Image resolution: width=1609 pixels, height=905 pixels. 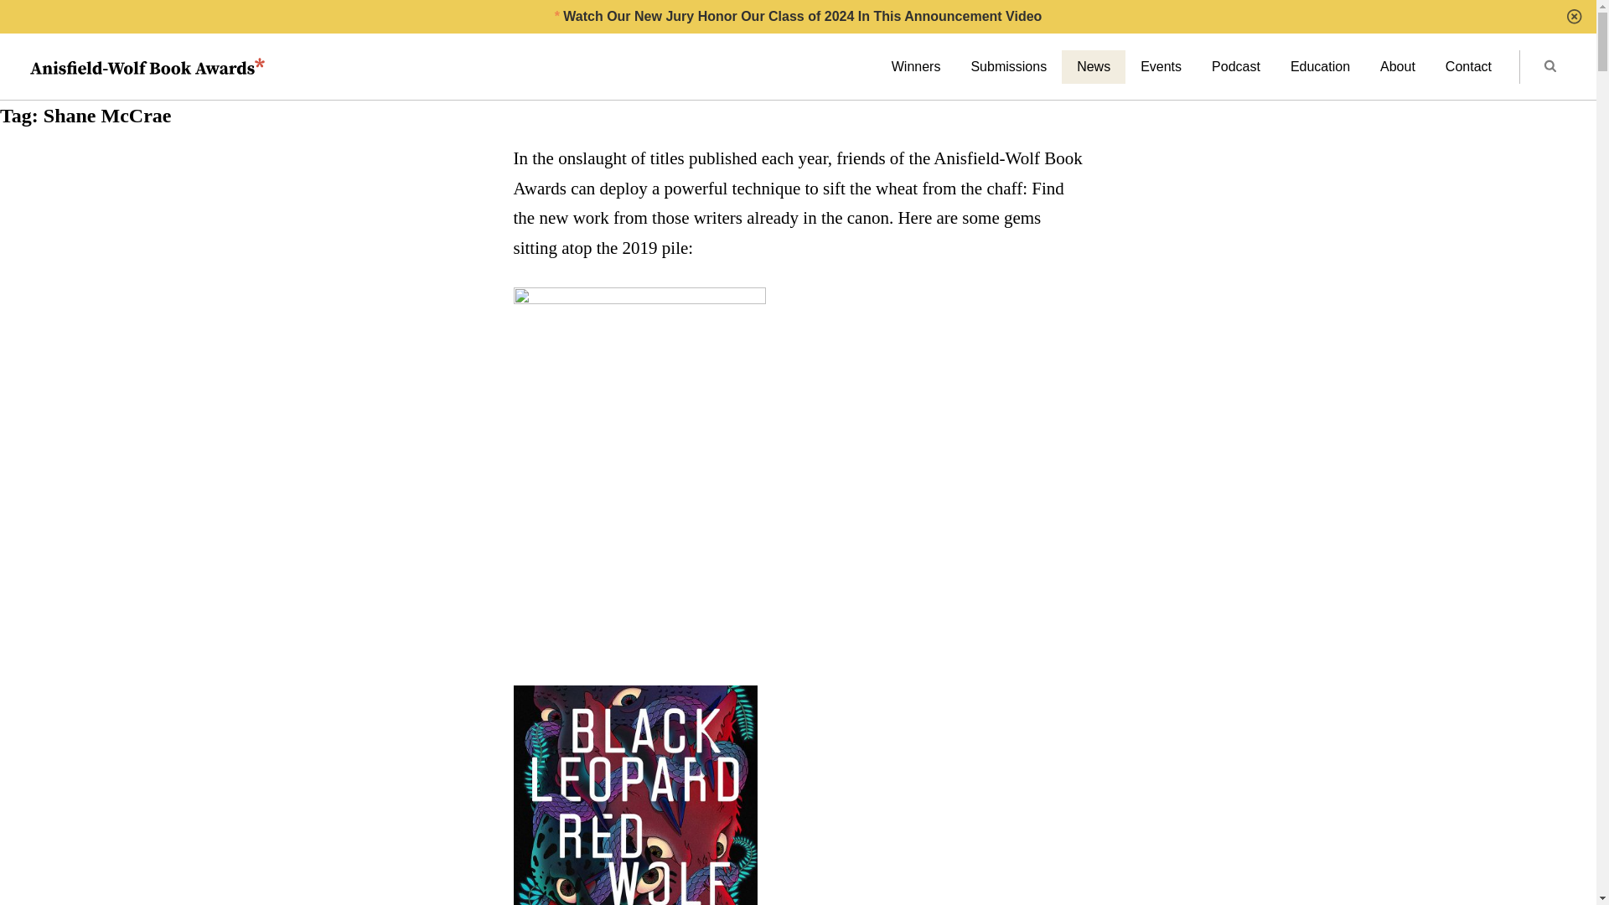 I want to click on About, so click(x=1397, y=67).